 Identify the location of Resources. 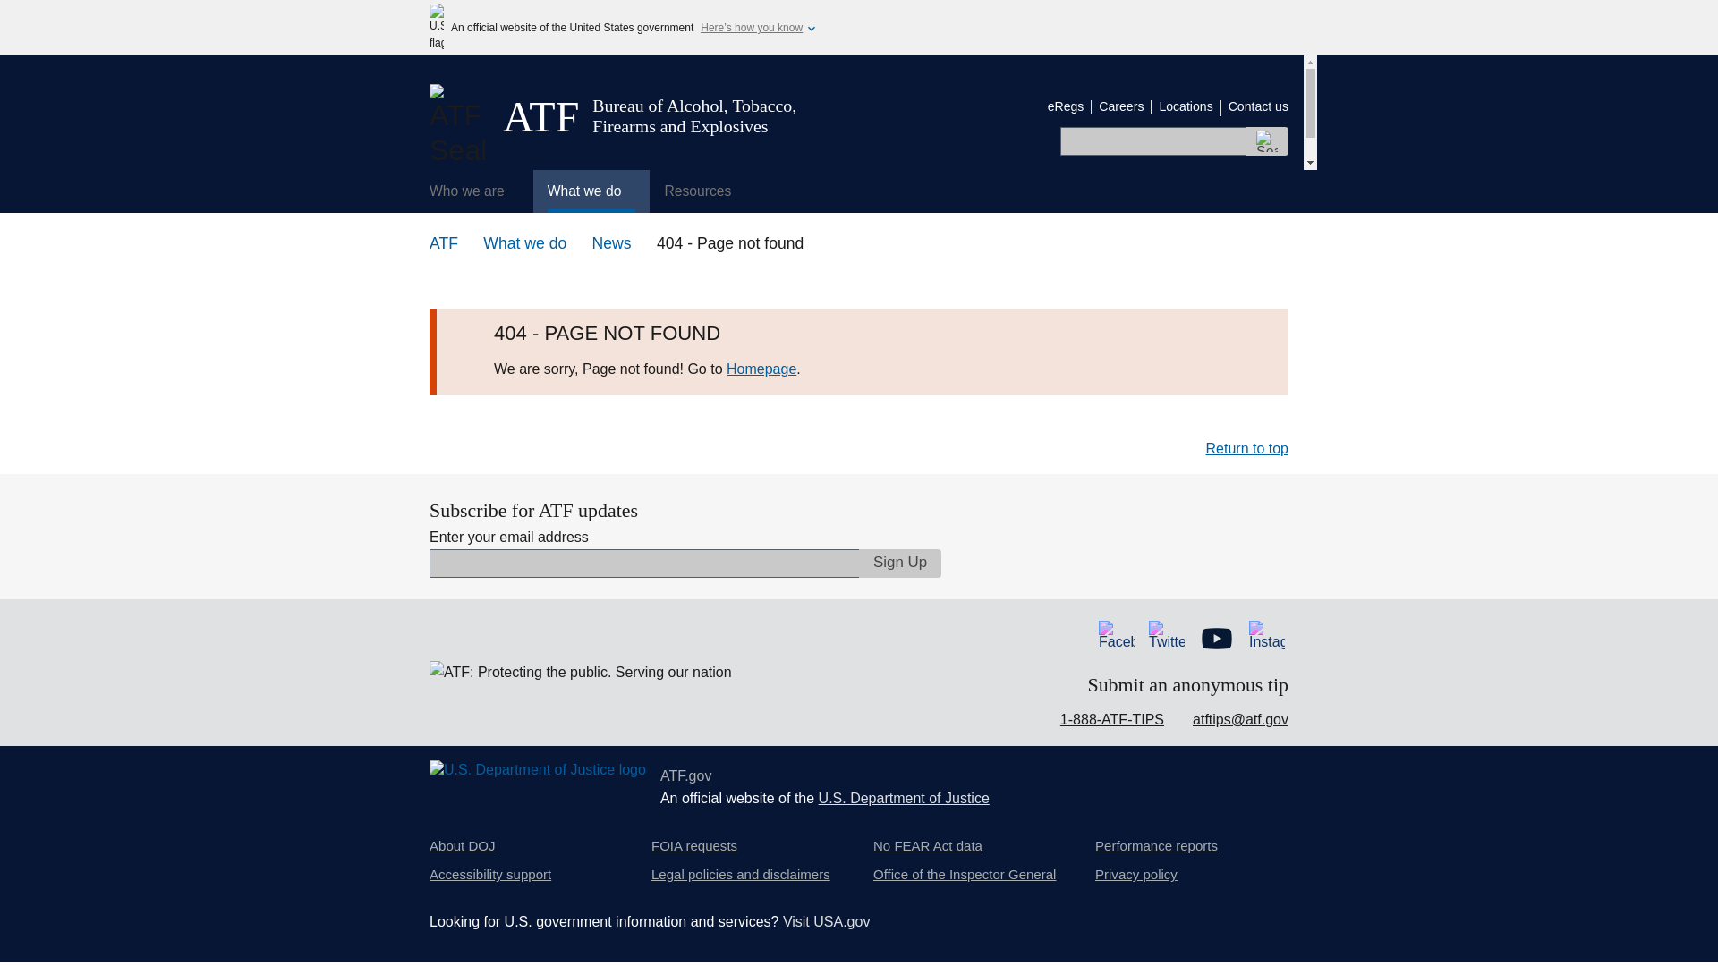
(703, 191).